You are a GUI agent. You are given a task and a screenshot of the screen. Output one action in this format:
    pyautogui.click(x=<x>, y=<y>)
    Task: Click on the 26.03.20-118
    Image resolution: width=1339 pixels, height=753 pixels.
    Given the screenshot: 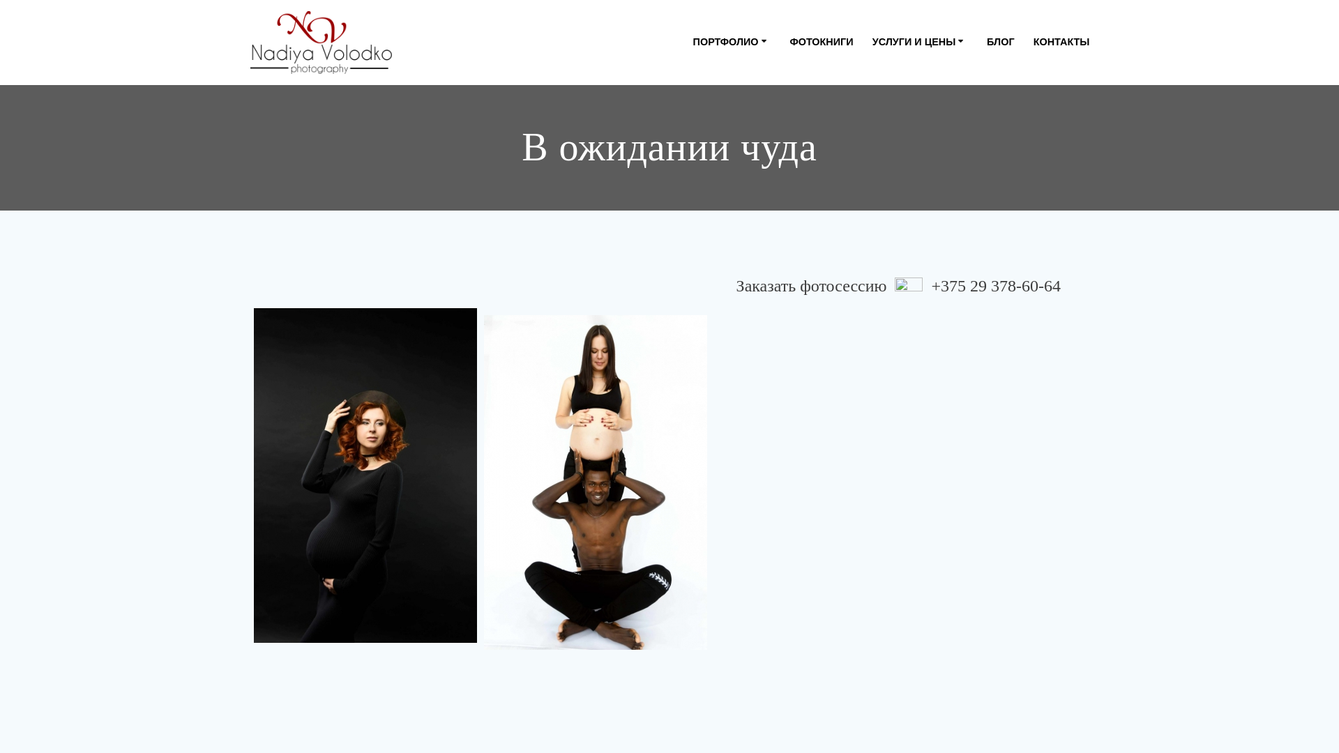 What is the action you would take?
    pyautogui.click(x=714, y=653)
    